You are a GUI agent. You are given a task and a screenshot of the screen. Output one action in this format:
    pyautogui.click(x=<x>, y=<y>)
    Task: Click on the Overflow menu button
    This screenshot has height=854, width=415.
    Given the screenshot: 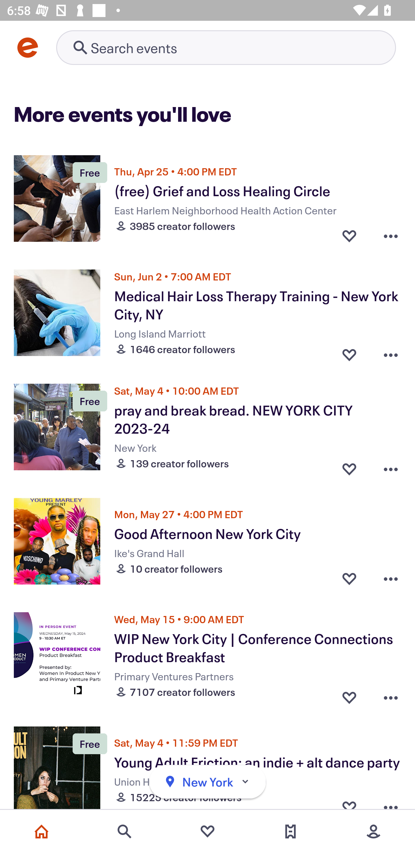 What is the action you would take?
    pyautogui.click(x=391, y=466)
    